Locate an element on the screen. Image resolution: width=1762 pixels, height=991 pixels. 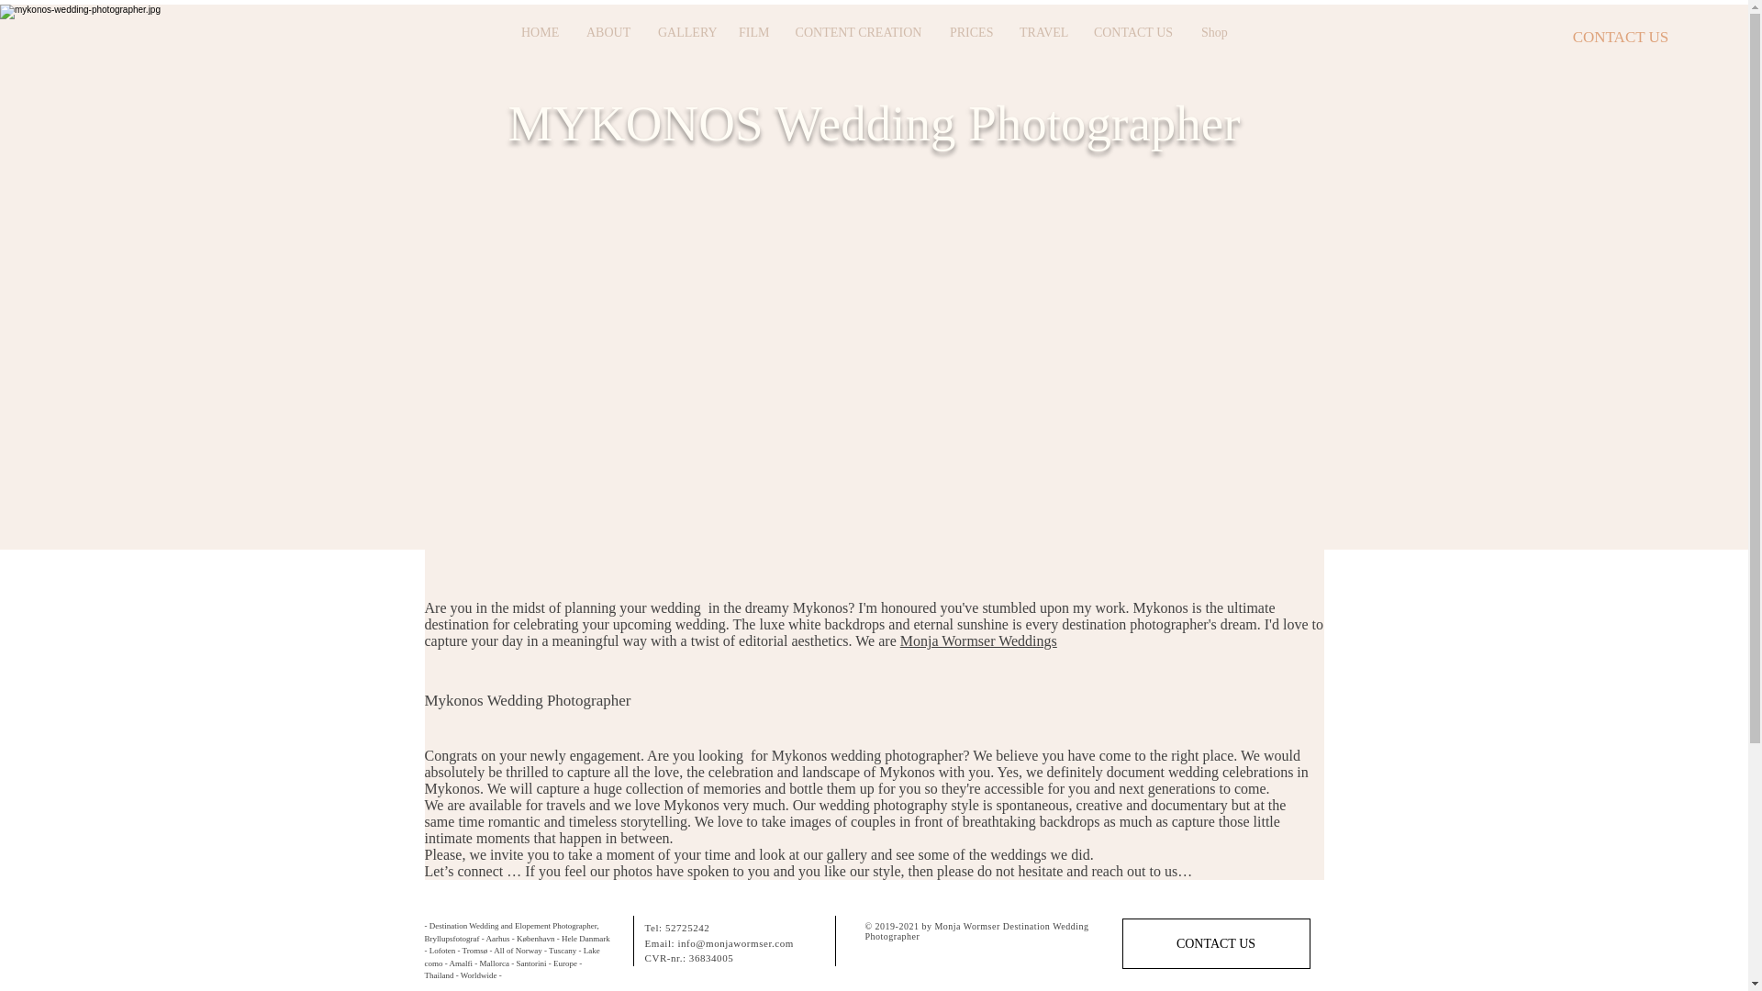
HOME is located at coordinates (540, 31).